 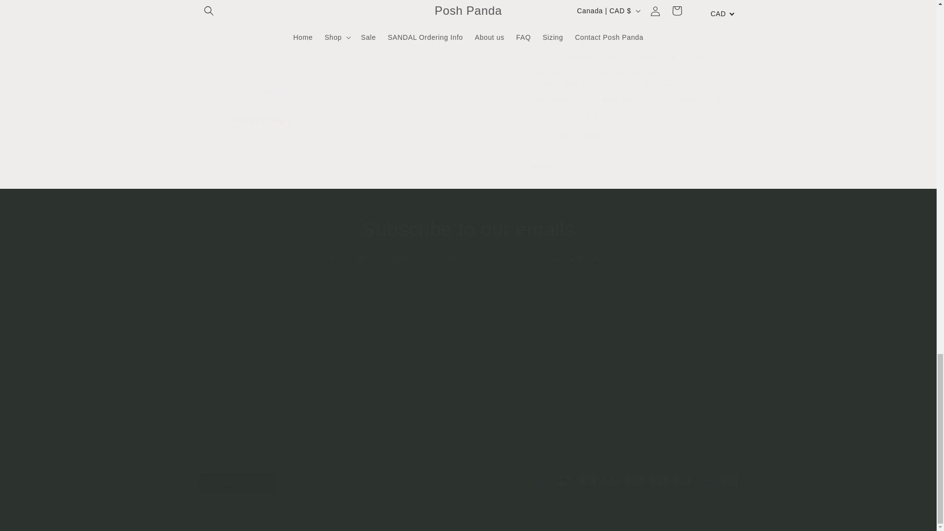 What do you see at coordinates (468, 229) in the screenshot?
I see `Subscribe to our emails` at bounding box center [468, 229].